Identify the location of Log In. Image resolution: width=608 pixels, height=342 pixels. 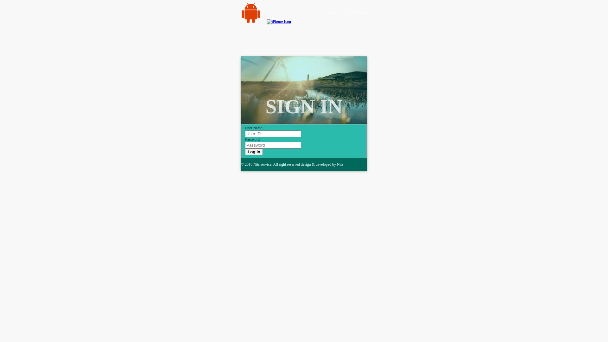
(254, 152).